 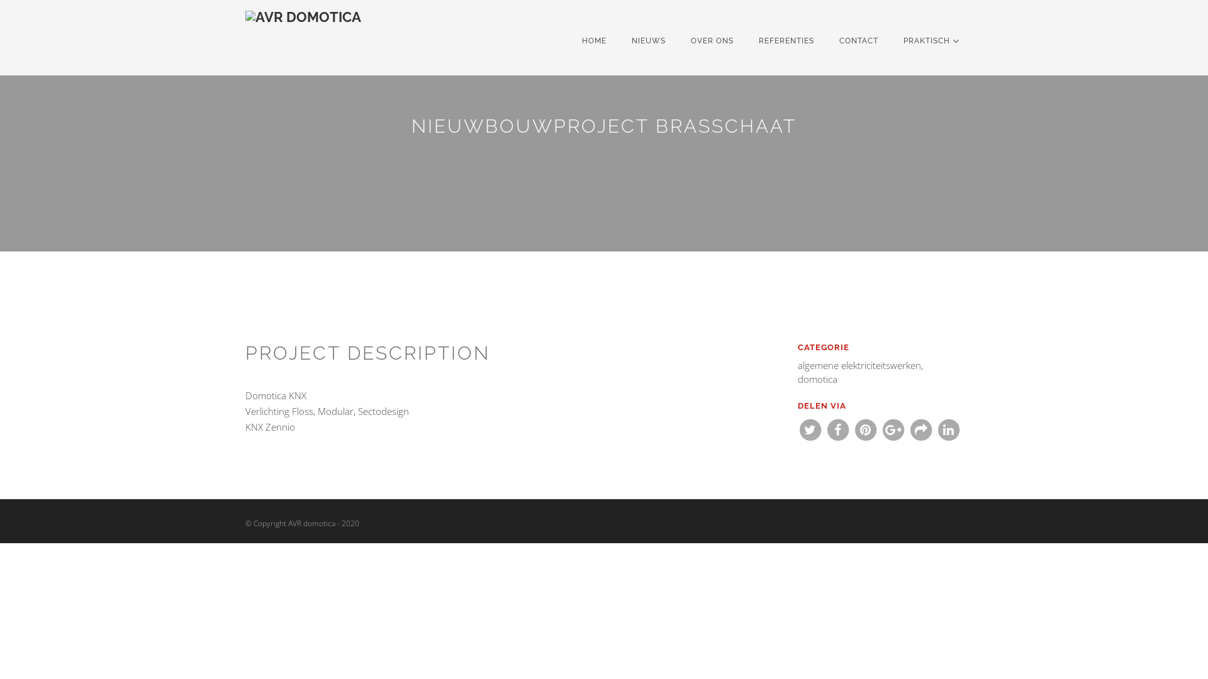 I want to click on AVR Domotica, so click(x=306, y=38).